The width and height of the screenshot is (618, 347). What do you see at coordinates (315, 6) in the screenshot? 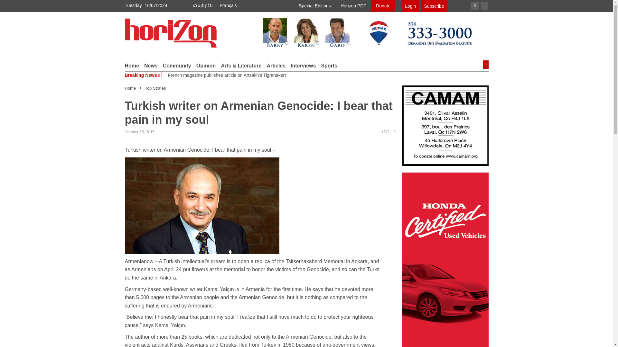
I see `Special Editions` at bounding box center [315, 6].